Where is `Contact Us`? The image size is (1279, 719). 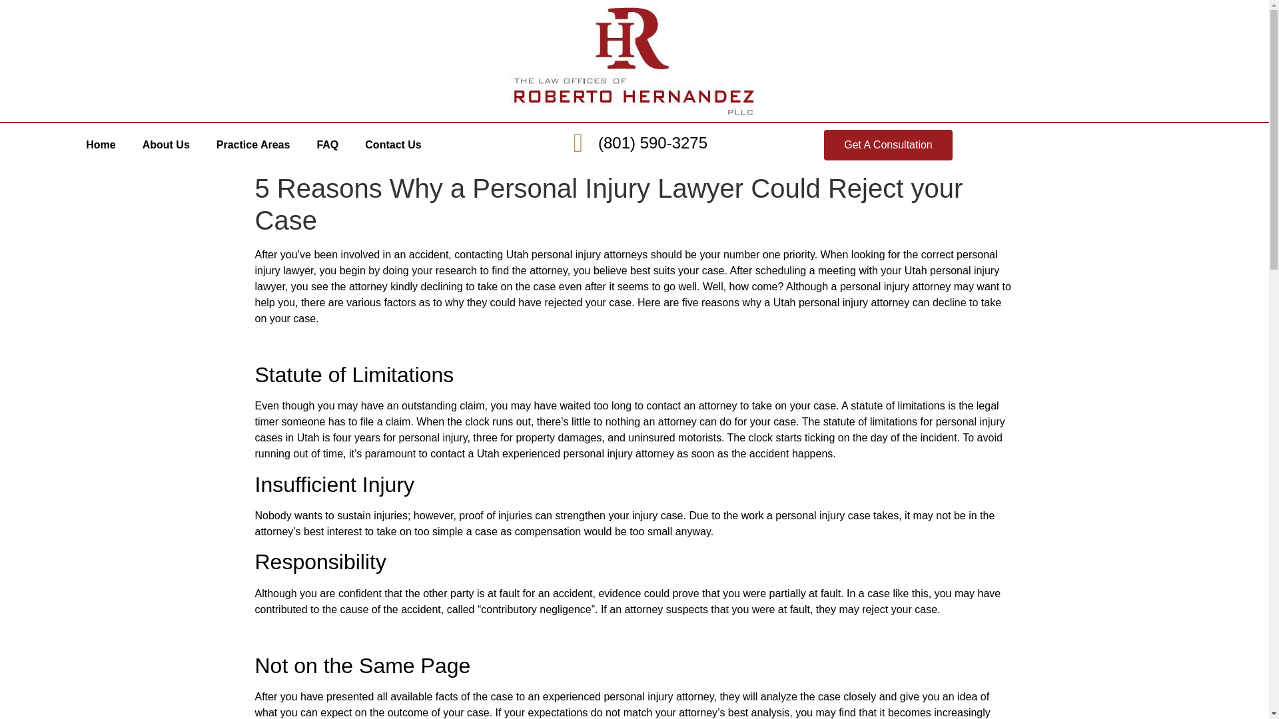 Contact Us is located at coordinates (393, 145).